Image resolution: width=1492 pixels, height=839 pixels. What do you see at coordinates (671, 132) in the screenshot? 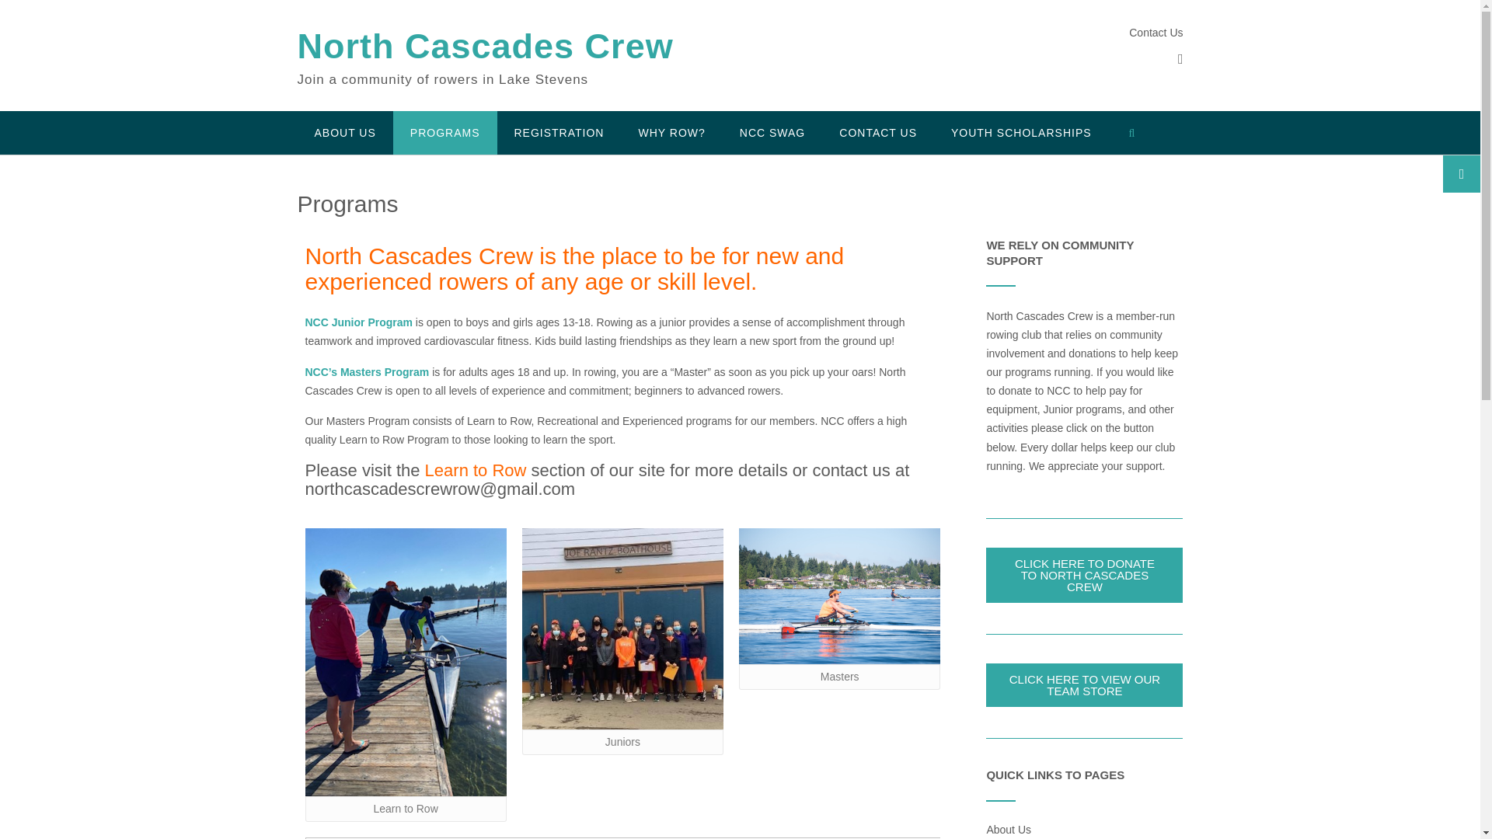
I see `WHY ROW?` at bounding box center [671, 132].